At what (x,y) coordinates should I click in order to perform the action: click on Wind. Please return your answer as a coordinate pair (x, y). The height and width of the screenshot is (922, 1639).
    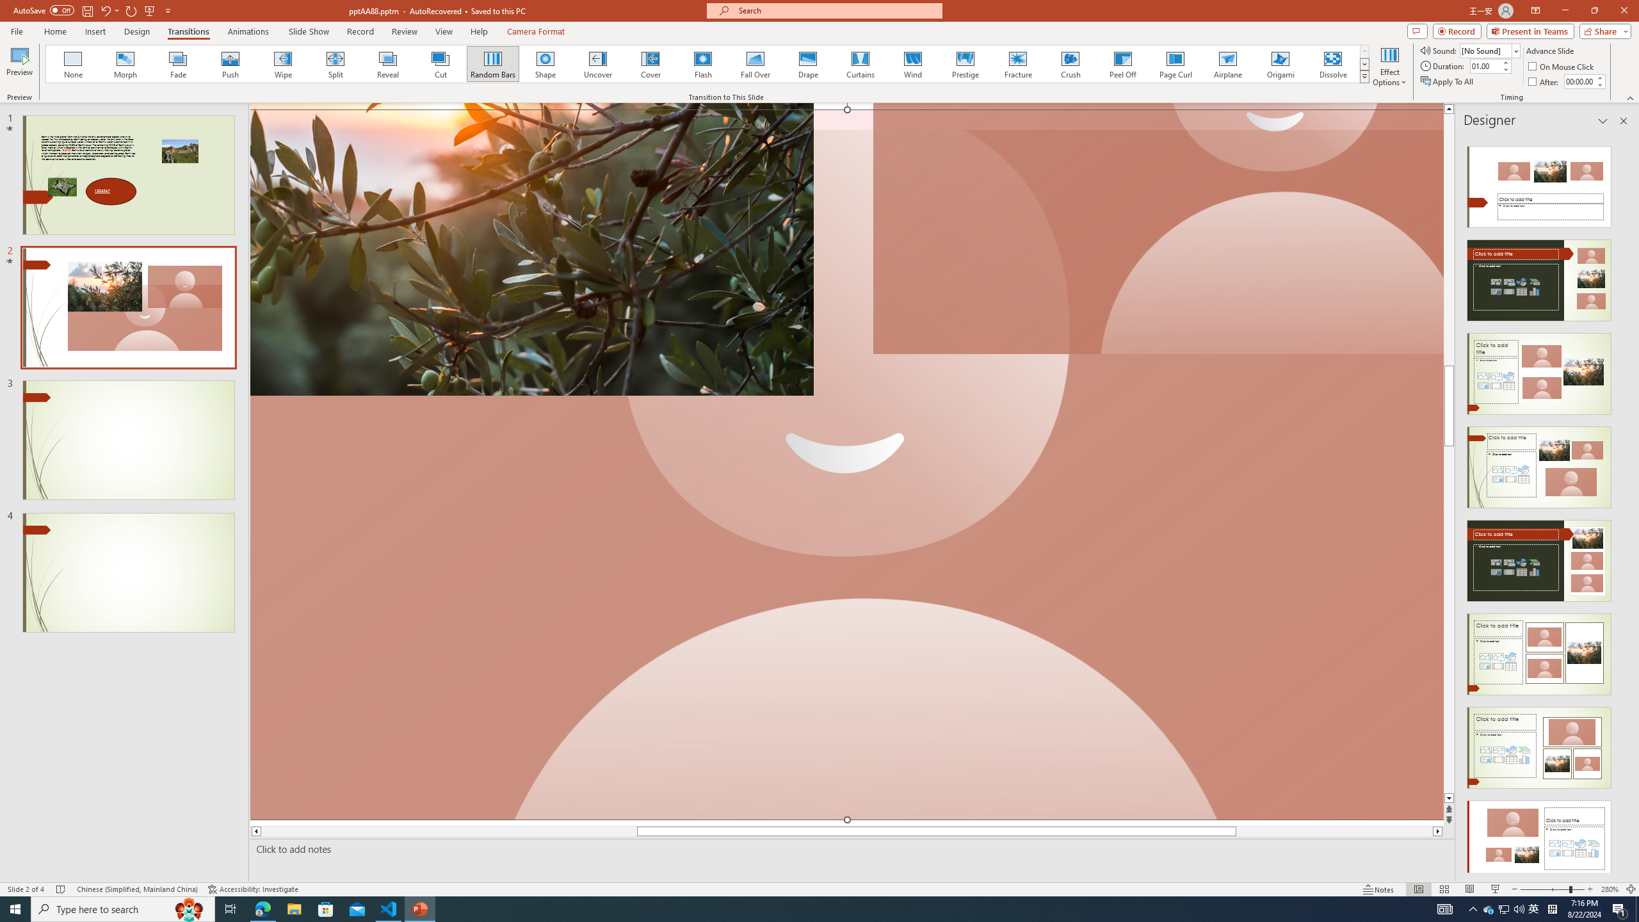
    Looking at the image, I should click on (912, 64).